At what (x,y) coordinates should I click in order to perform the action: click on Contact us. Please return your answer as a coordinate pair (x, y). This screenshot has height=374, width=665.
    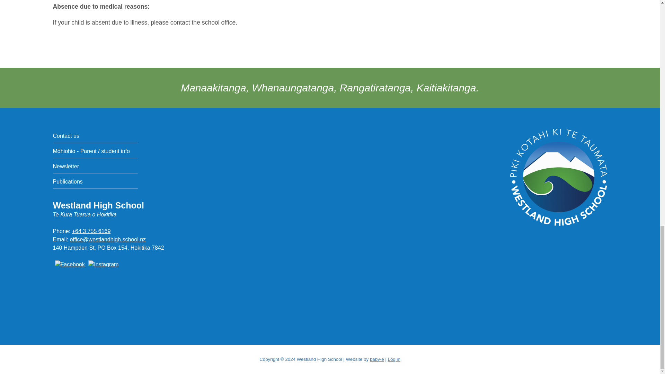
    Looking at the image, I should click on (95, 136).